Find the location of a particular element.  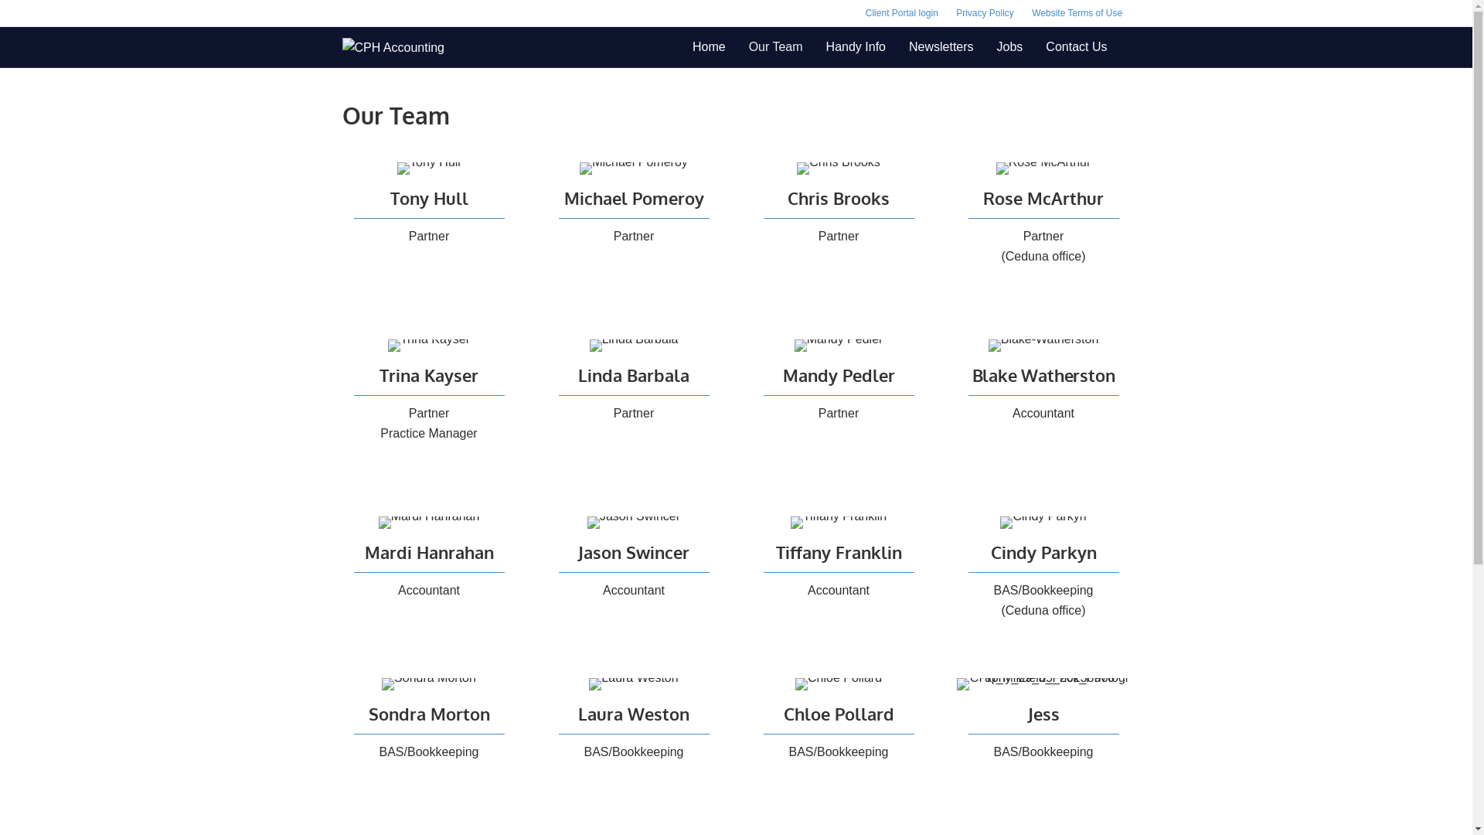

Our Team is located at coordinates (776, 47).